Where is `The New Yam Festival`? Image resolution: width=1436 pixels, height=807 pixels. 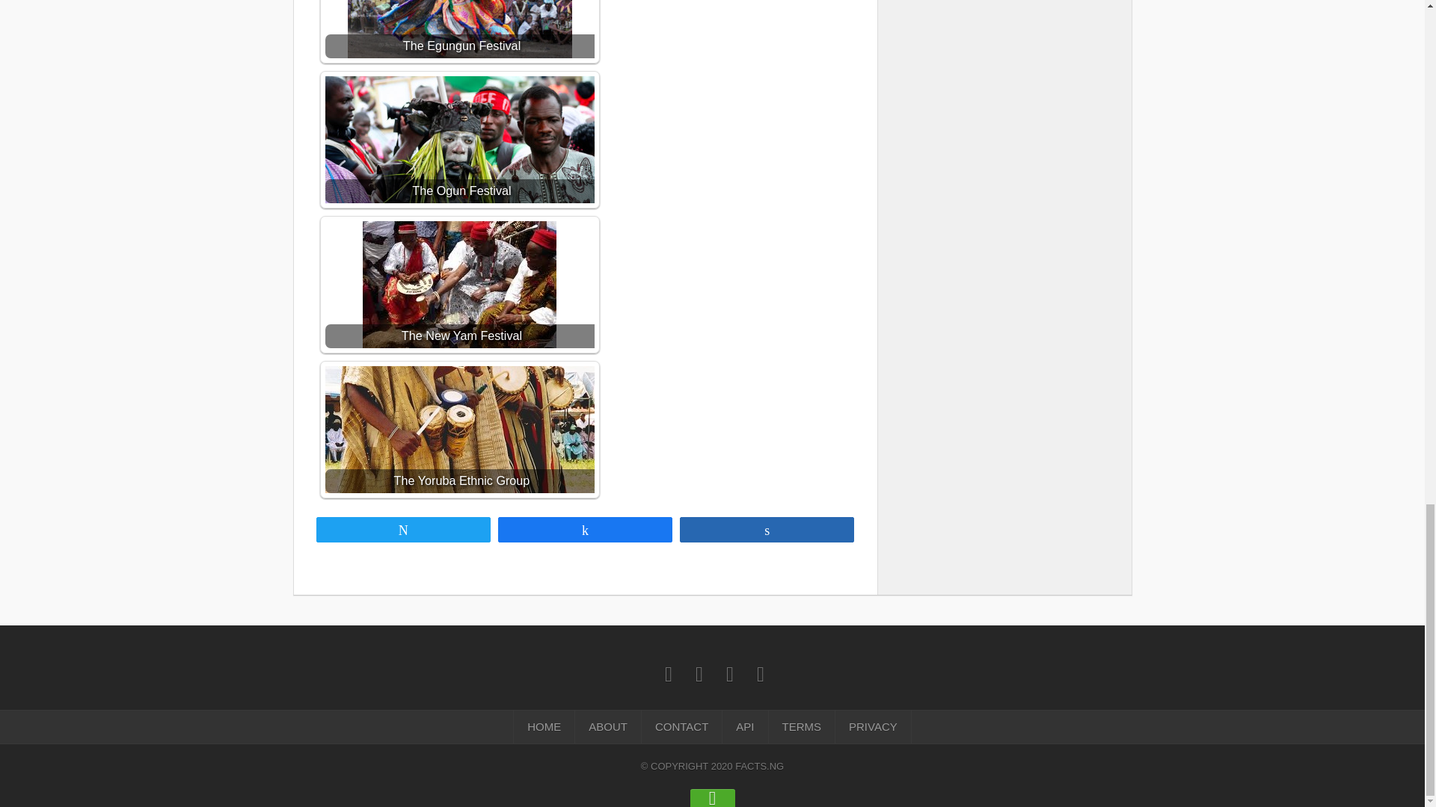 The New Yam Festival is located at coordinates (459, 284).